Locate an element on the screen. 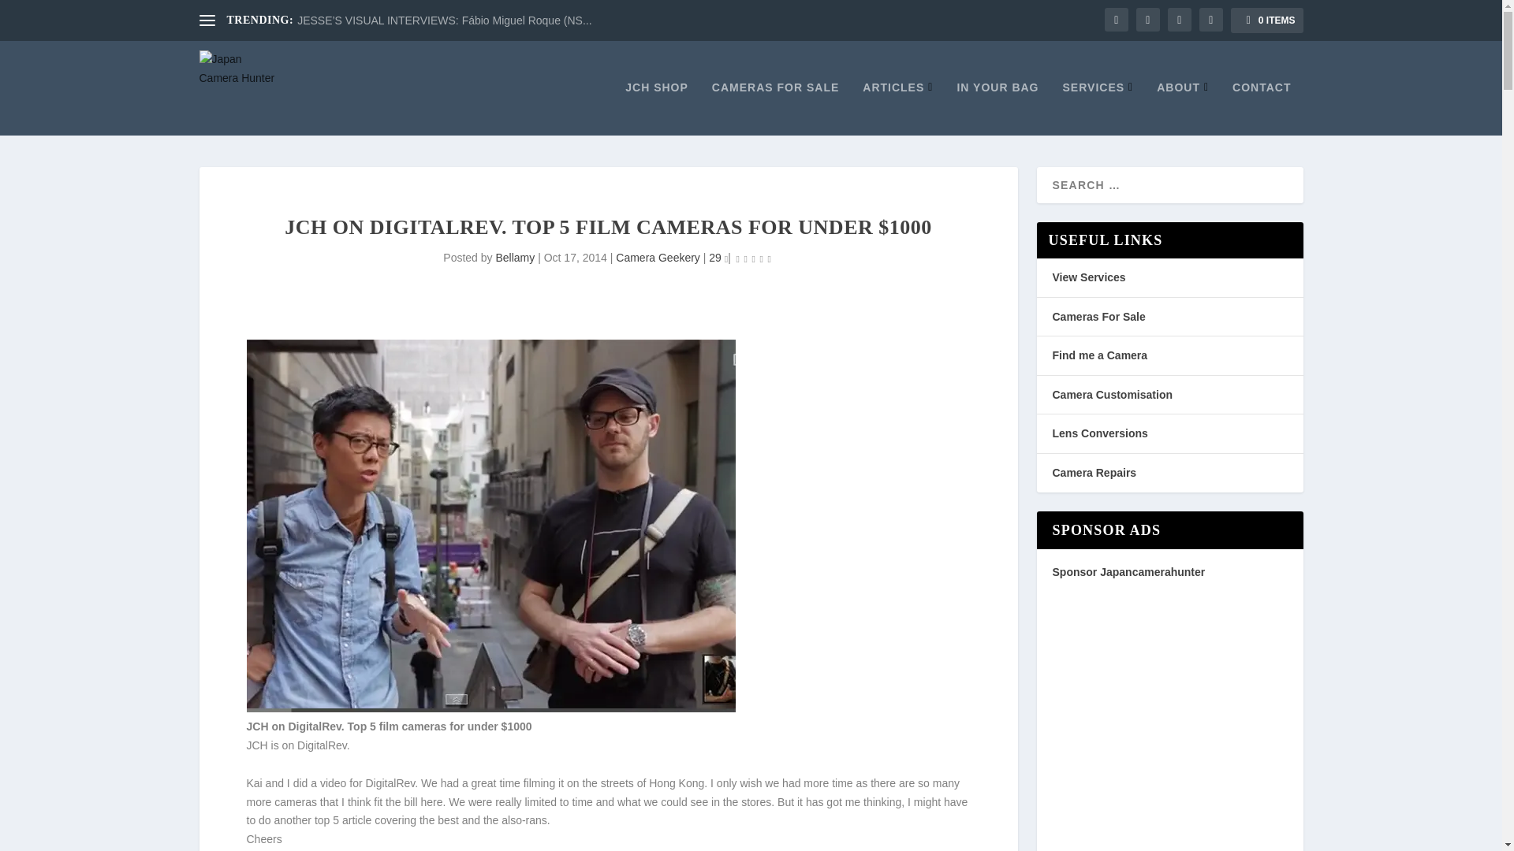 The height and width of the screenshot is (851, 1514). ABout Japan Camera Hunter is located at coordinates (1182, 107).